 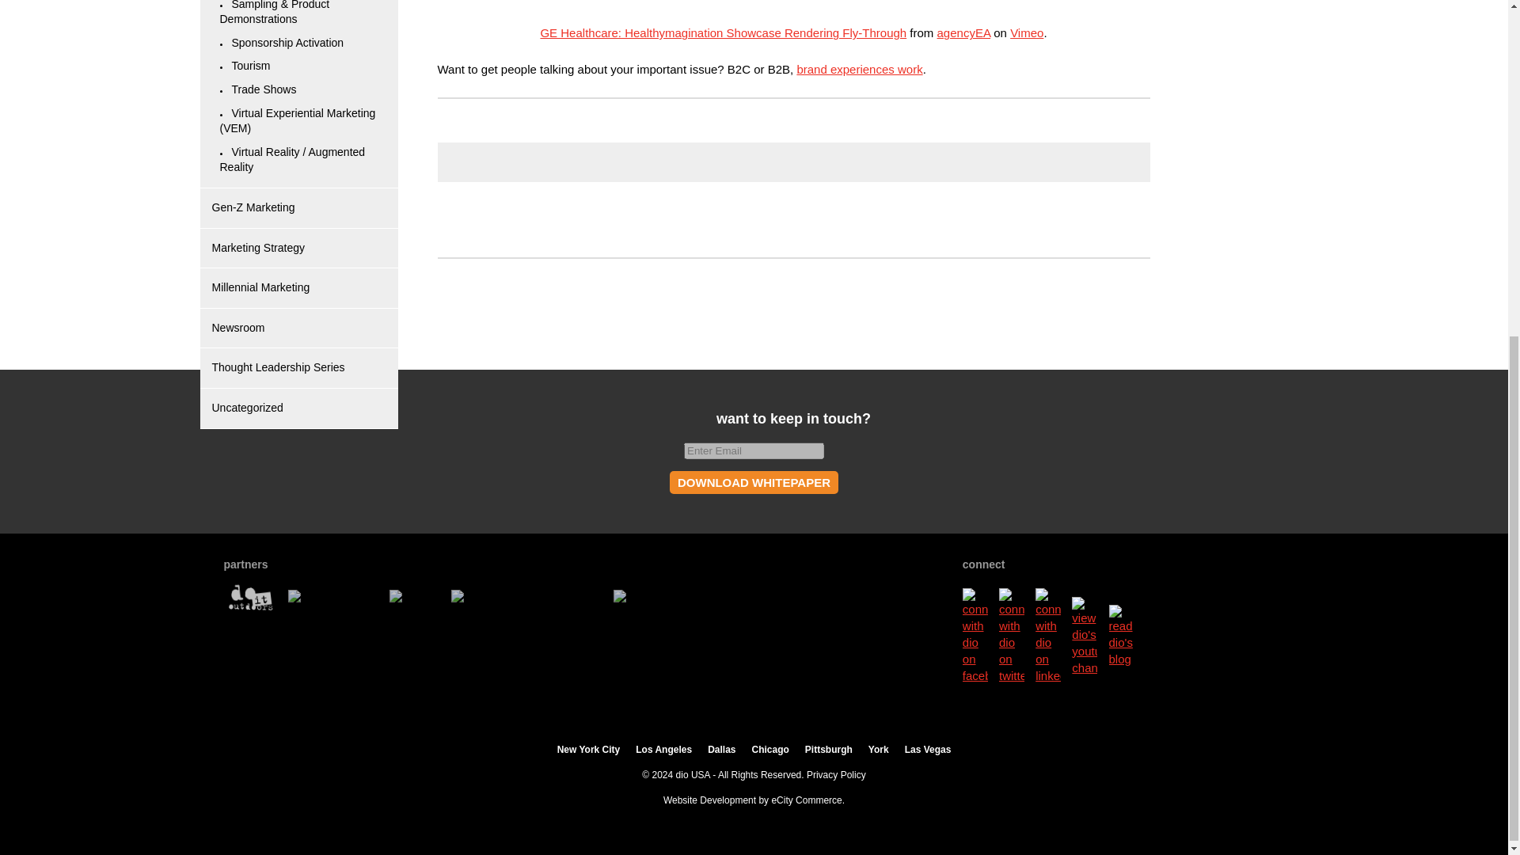 What do you see at coordinates (964, 32) in the screenshot?
I see `agencyEA` at bounding box center [964, 32].